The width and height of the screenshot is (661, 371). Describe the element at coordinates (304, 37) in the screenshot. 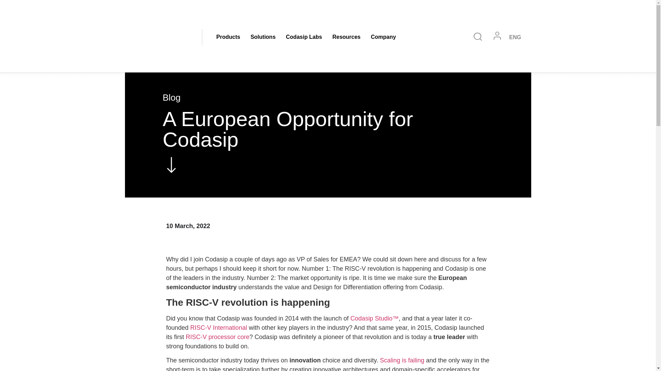

I see `Codasip Labs` at that location.